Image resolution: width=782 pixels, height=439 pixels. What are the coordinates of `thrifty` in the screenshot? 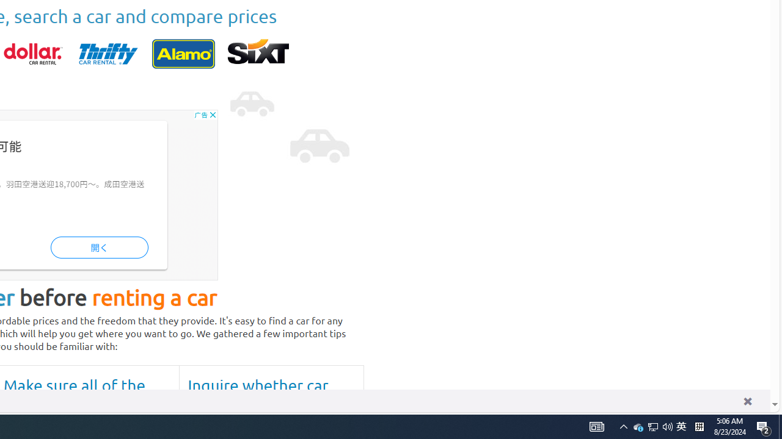 It's located at (108, 54).